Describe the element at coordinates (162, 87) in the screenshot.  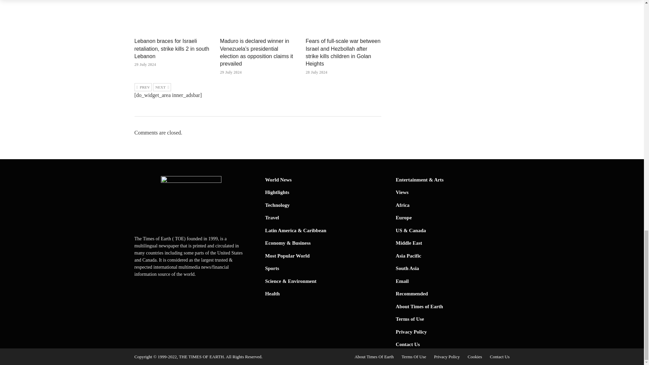
I see `Next` at that location.